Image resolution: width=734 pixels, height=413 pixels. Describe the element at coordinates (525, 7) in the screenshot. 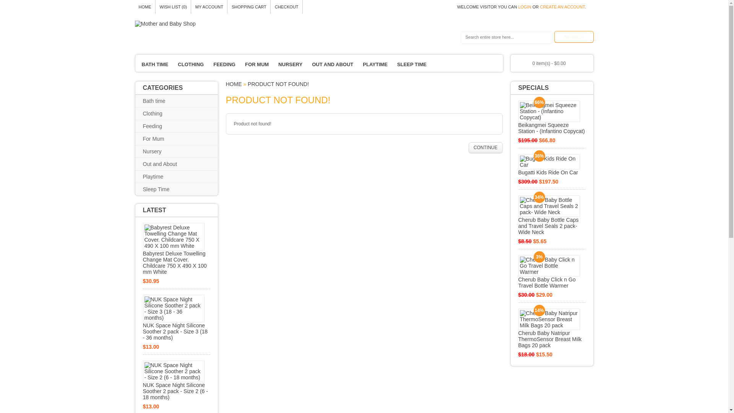

I see `LOGIN` at that location.